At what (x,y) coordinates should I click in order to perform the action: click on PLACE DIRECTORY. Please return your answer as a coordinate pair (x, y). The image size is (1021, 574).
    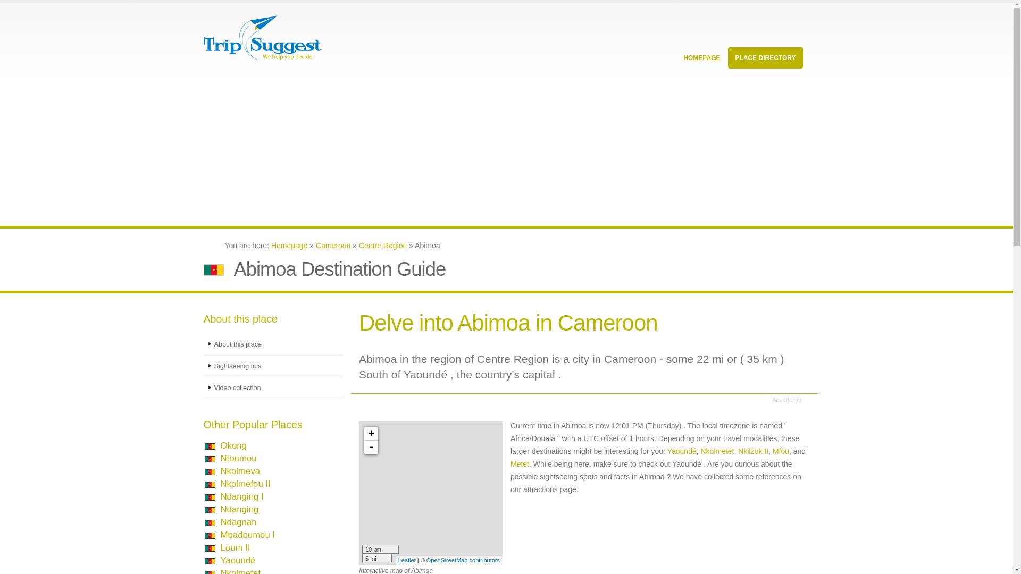
    Looking at the image, I should click on (765, 57).